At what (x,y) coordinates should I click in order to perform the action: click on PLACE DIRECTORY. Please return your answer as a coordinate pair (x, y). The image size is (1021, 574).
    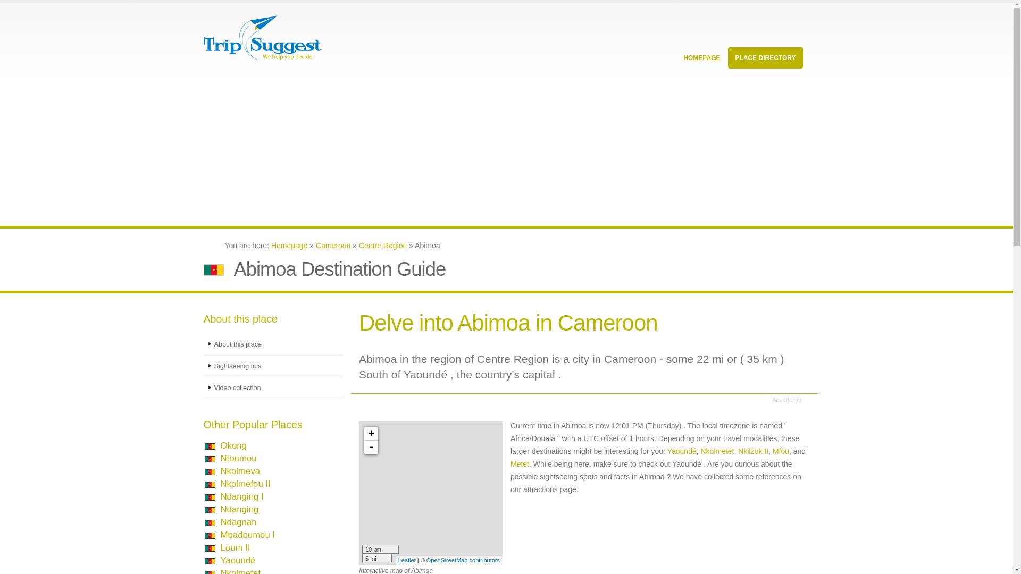
    Looking at the image, I should click on (765, 57).